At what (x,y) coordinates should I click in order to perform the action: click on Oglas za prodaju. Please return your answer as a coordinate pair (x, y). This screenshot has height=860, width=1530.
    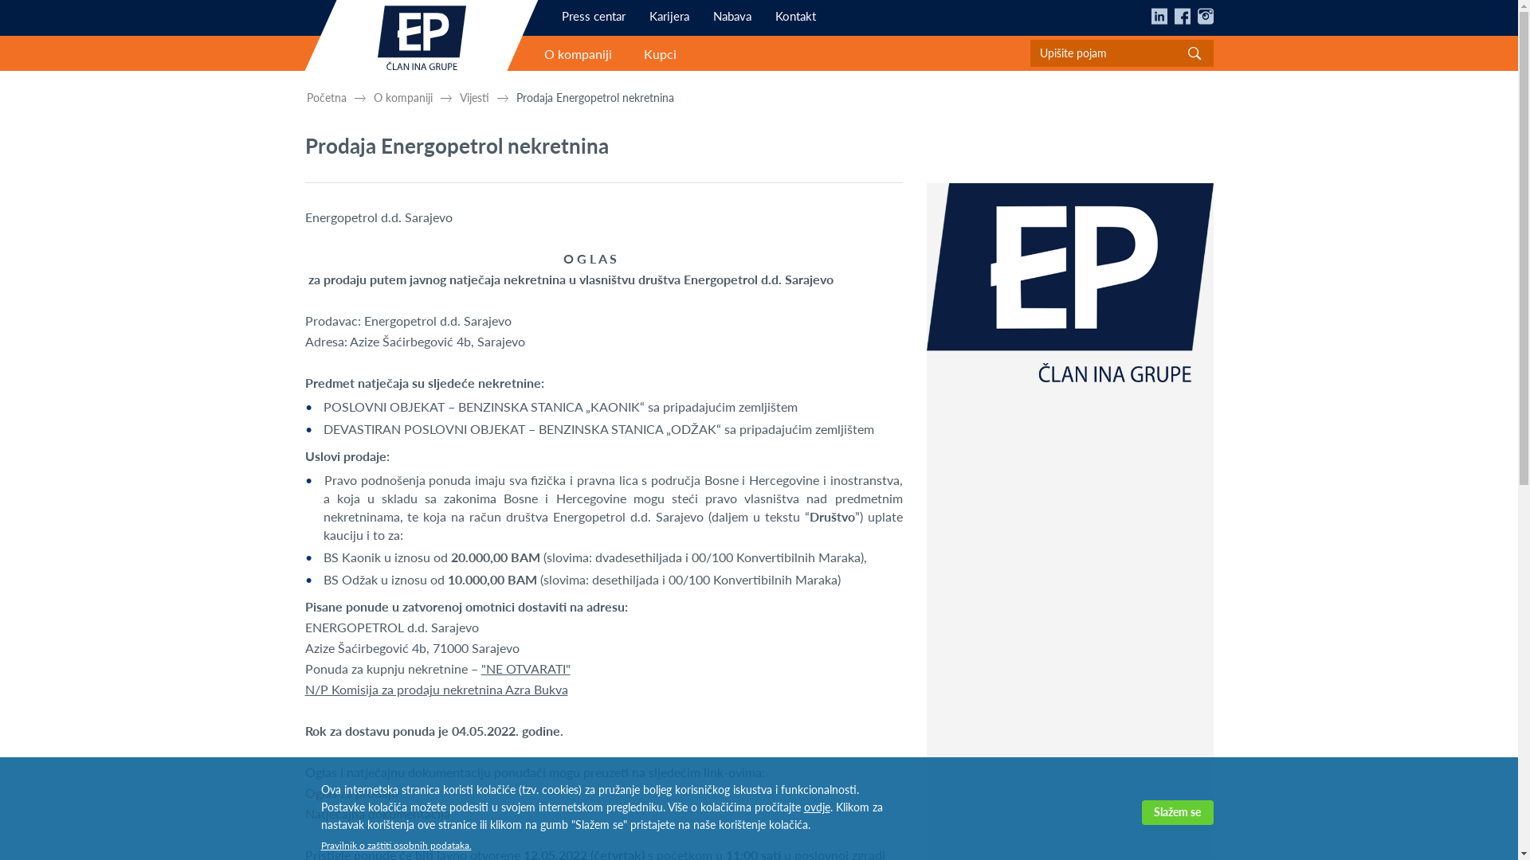
    Looking at the image, I should click on (351, 793).